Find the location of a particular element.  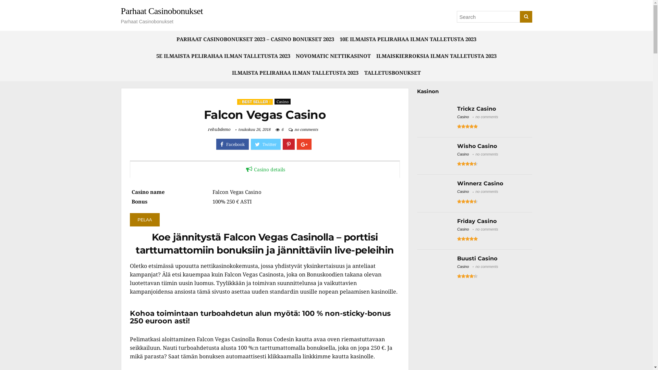

Wisho Casino is located at coordinates (477, 146).